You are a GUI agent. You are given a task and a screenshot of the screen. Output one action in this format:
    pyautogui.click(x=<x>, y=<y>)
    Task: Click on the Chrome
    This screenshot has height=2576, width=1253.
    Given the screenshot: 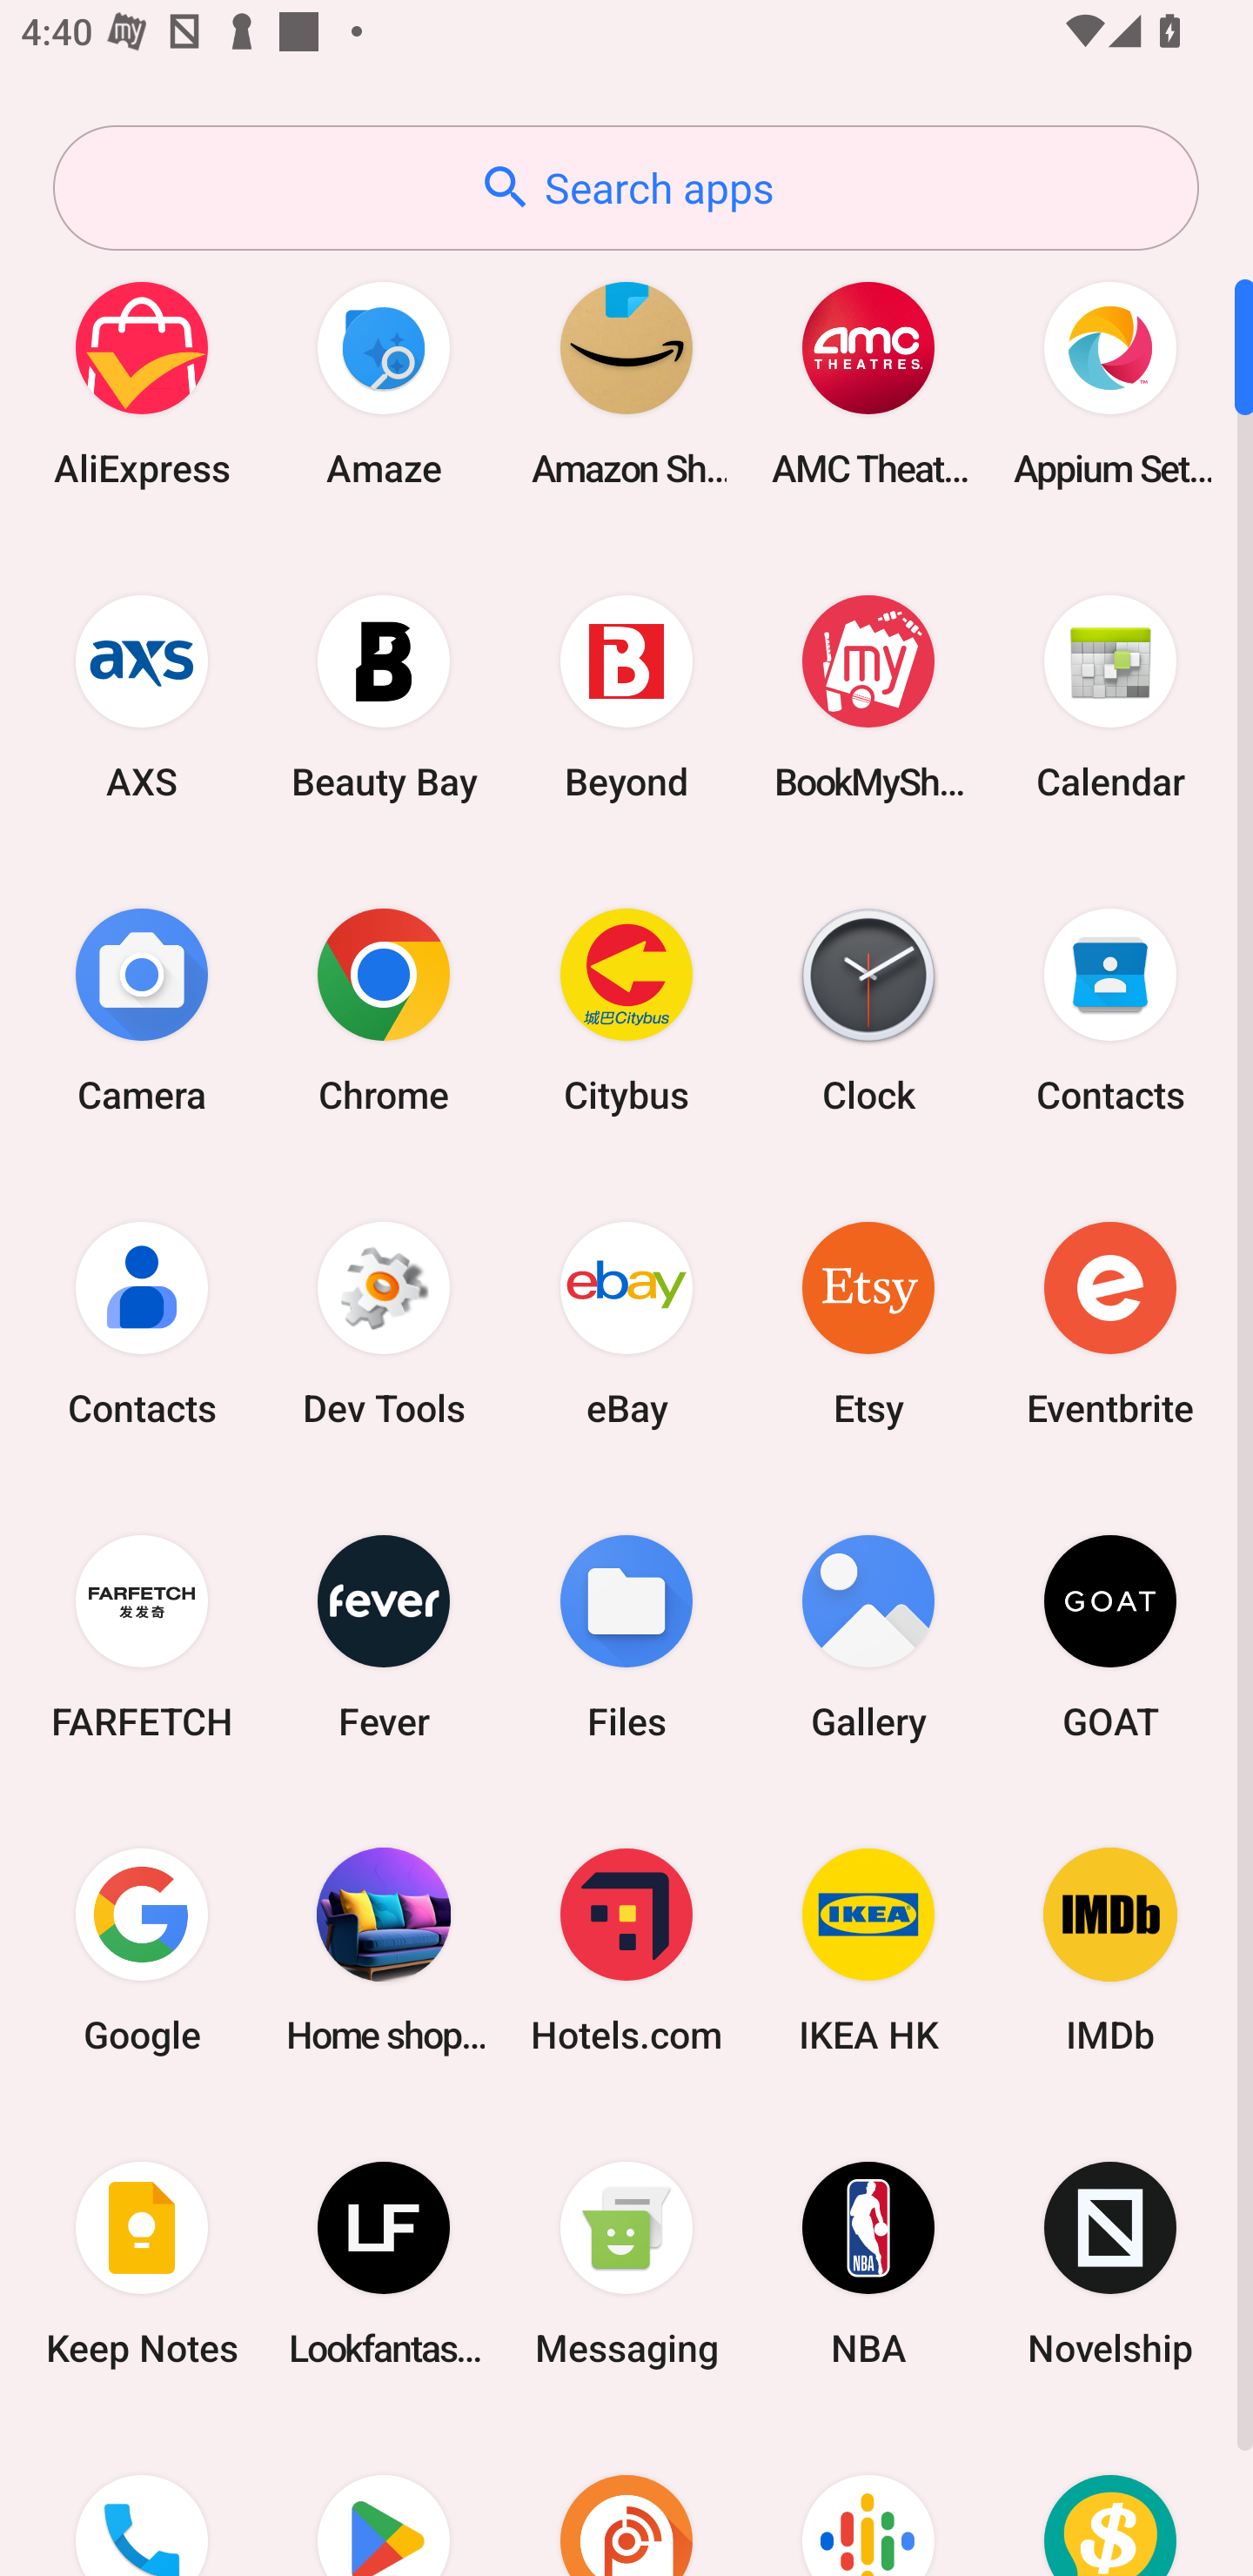 What is the action you would take?
    pyautogui.click(x=384, y=1010)
    